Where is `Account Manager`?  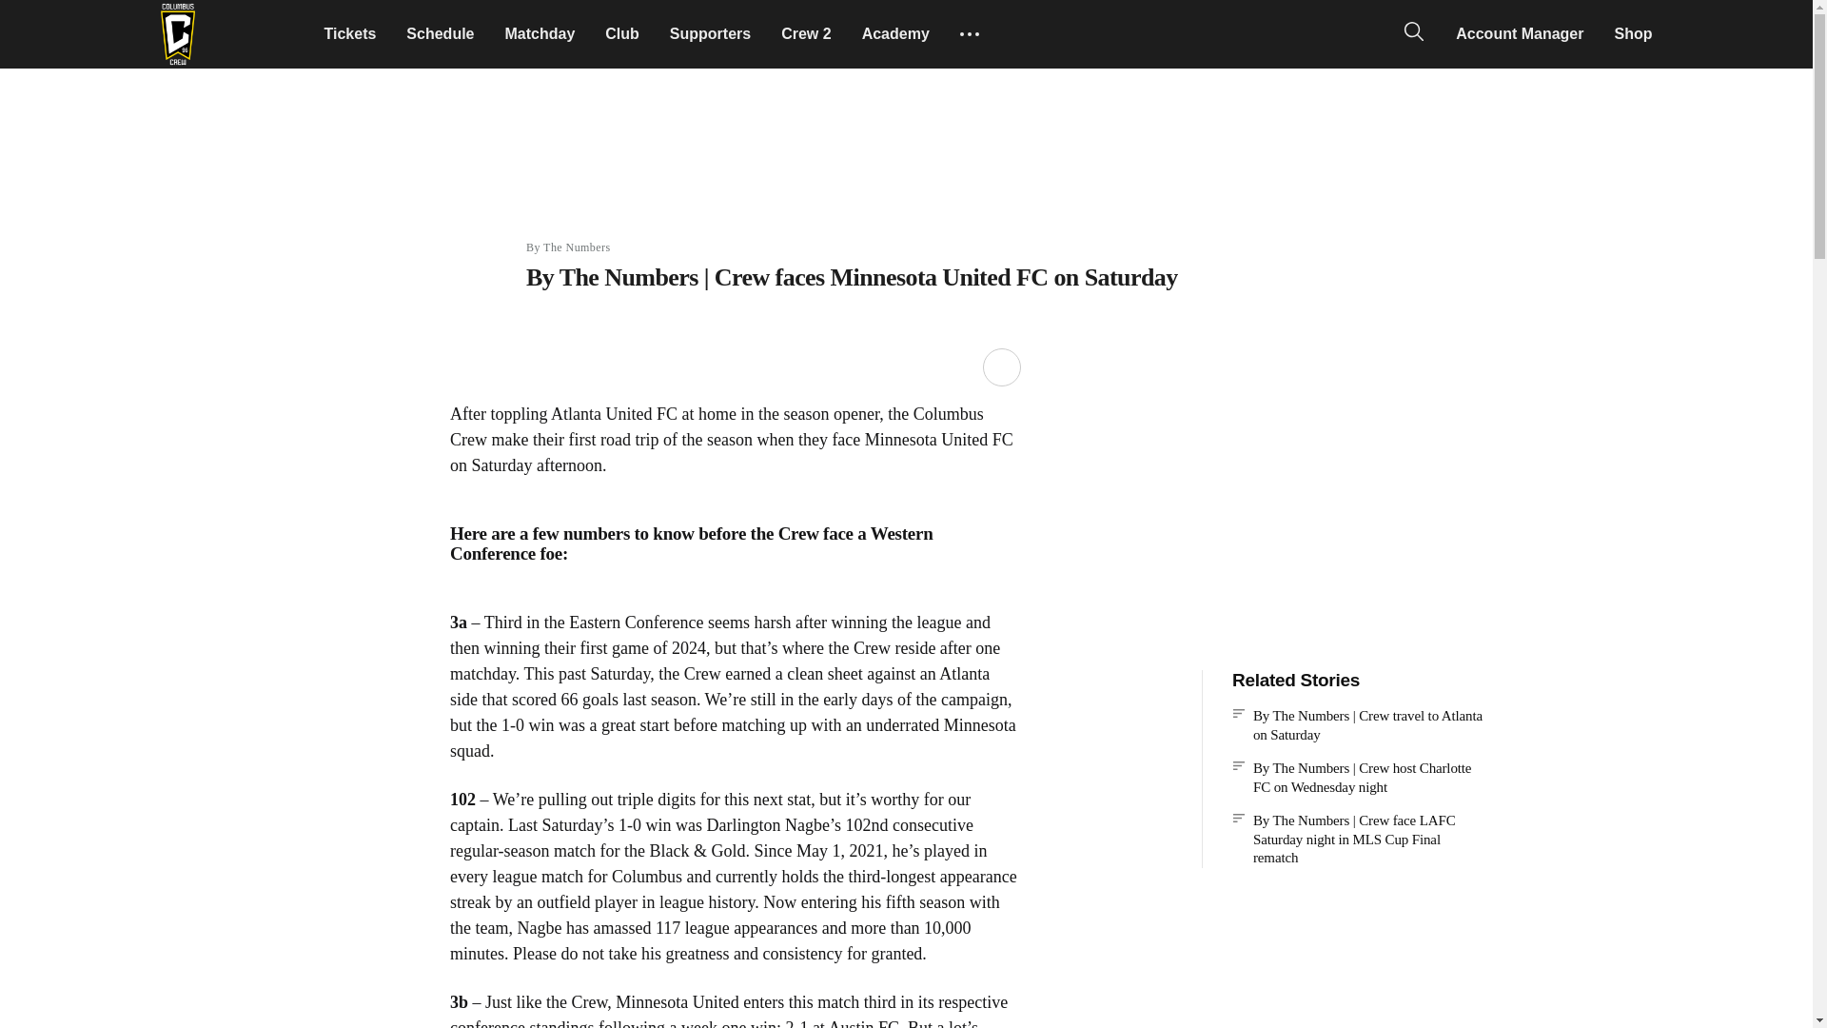
Account Manager is located at coordinates (1520, 33).